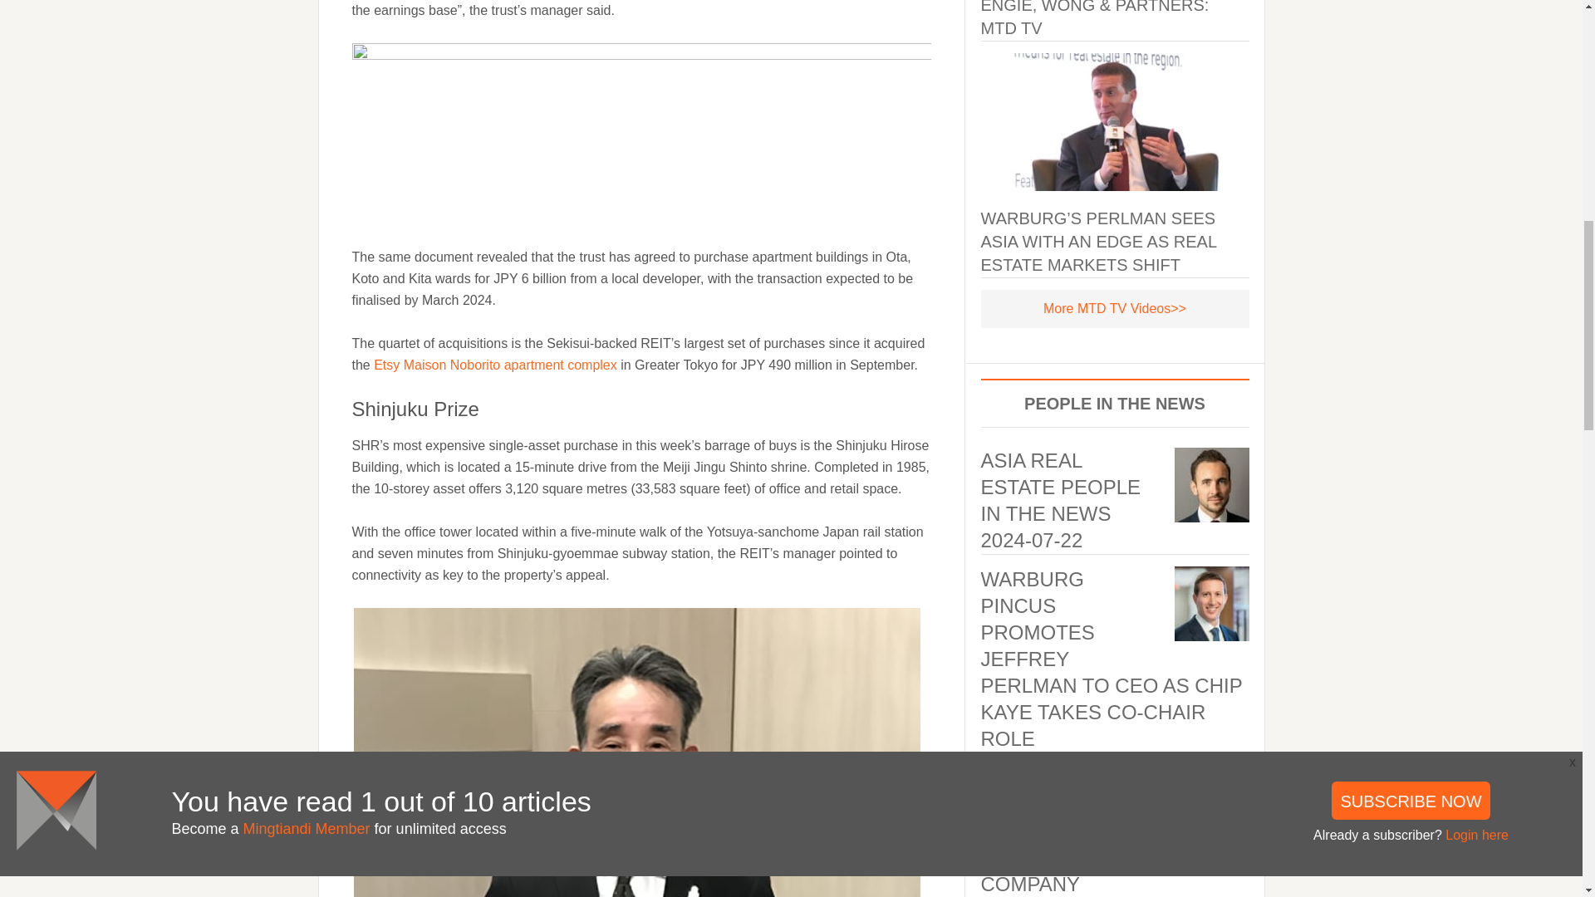 This screenshot has width=1595, height=897. I want to click on MTD TV Video, so click(1115, 308).